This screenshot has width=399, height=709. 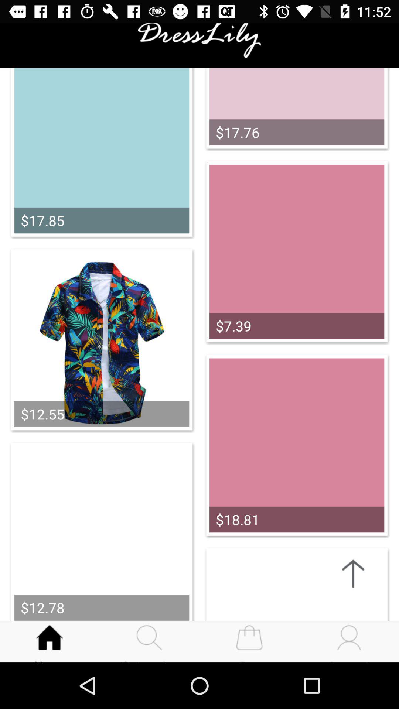 What do you see at coordinates (101, 155) in the screenshot?
I see `select the image which is above shirt image` at bounding box center [101, 155].